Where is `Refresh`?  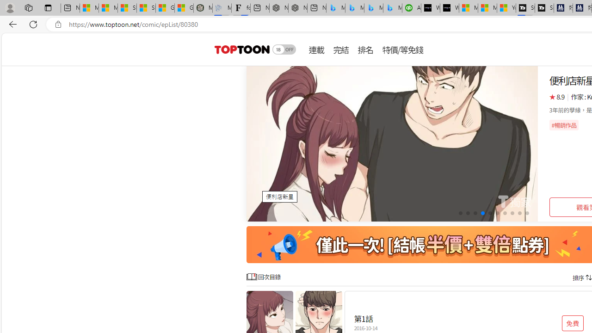 Refresh is located at coordinates (33, 24).